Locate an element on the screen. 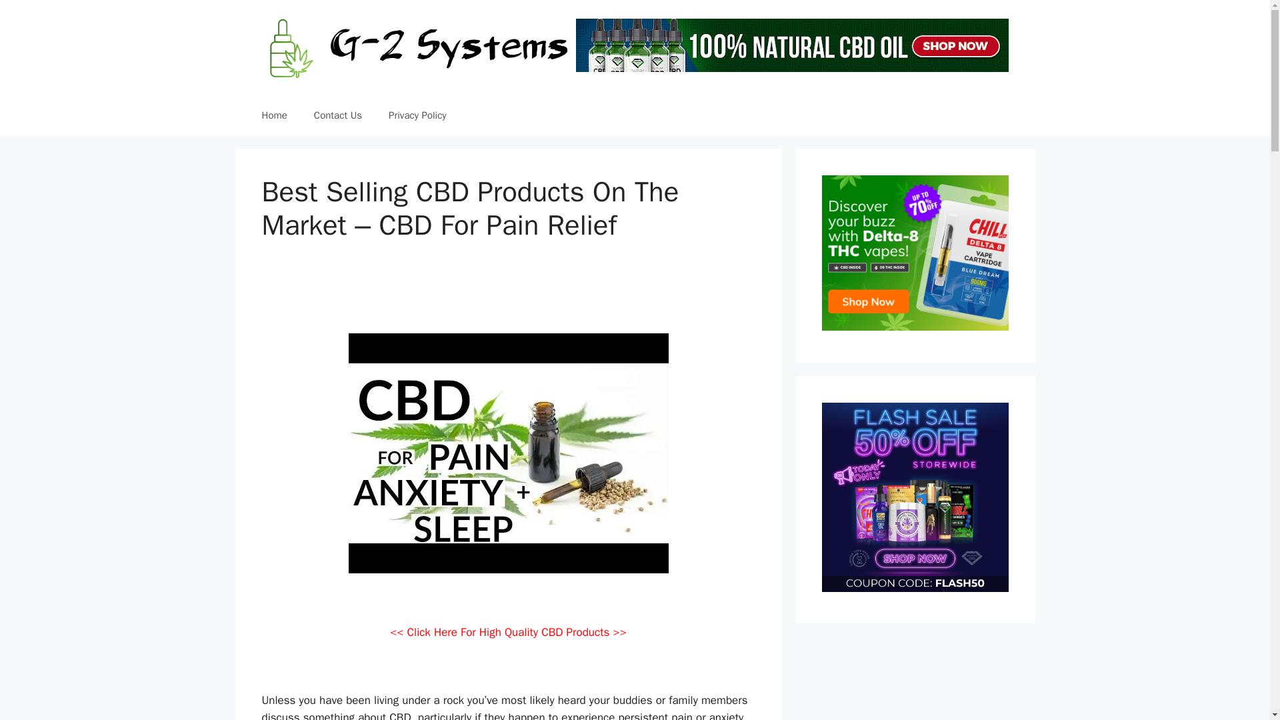  Contact Us is located at coordinates (337, 115).